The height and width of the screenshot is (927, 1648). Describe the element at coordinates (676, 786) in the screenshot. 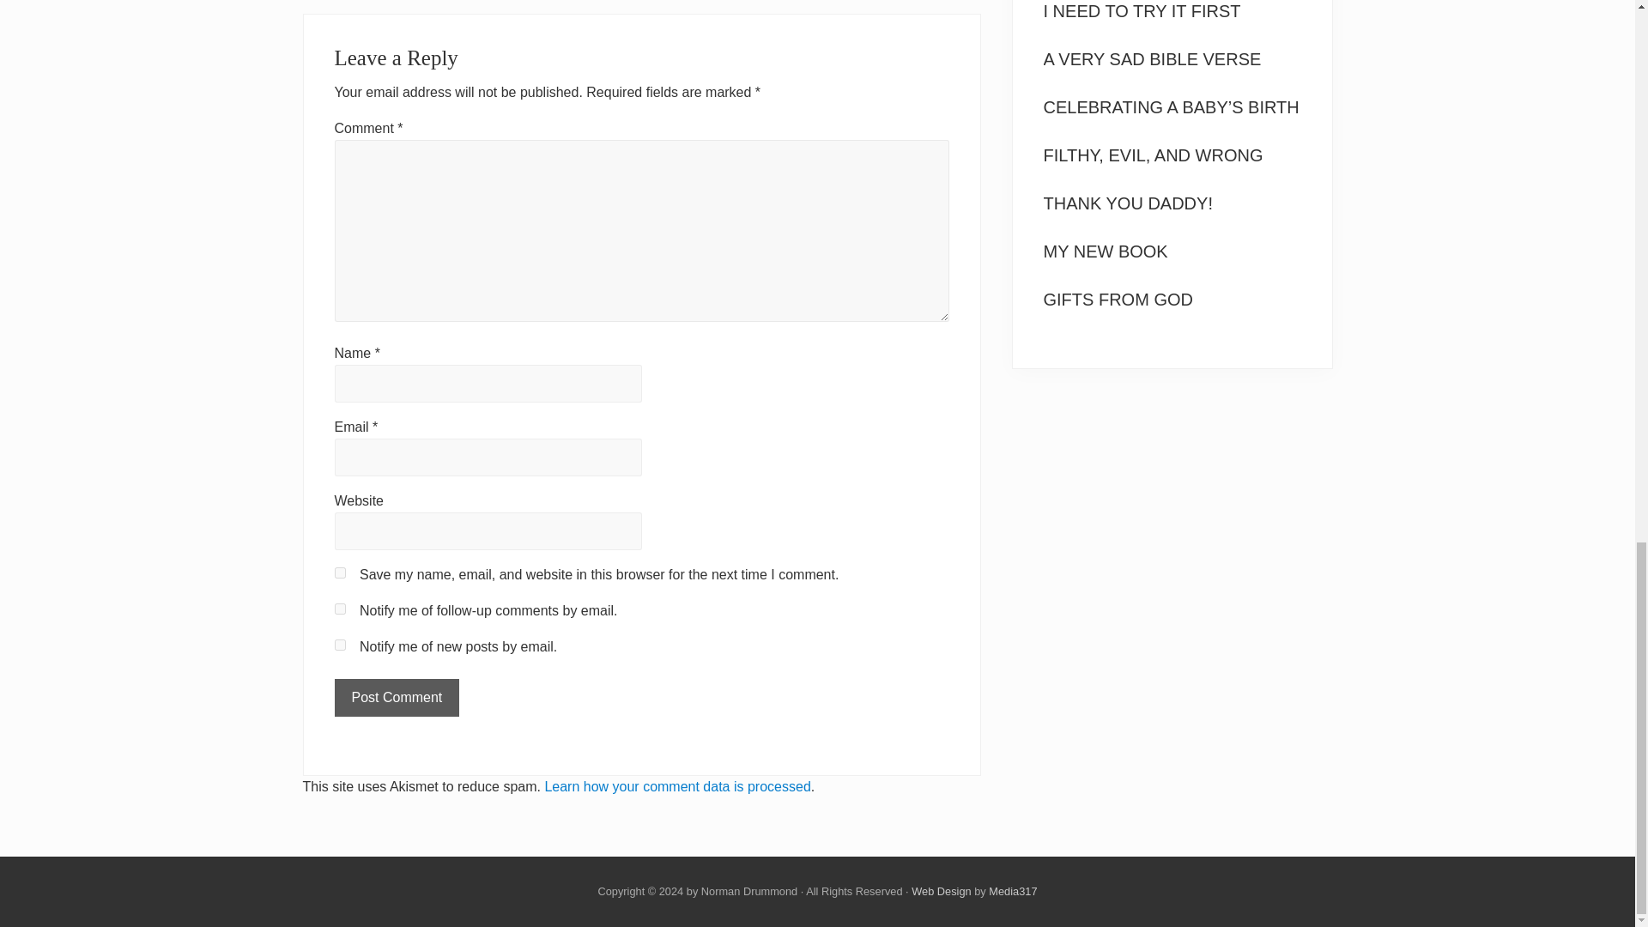

I see `Learn how your comment data is processed` at that location.